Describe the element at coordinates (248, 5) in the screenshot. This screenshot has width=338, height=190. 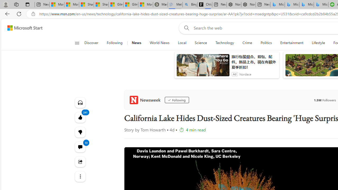
I see `Nordace - #1 Japanese Best-Seller - Siena Smart Backpack` at that location.